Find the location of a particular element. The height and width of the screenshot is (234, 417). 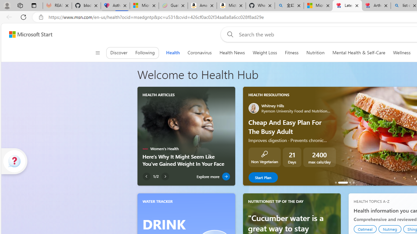

HEALTH ARTICLES is located at coordinates (158, 95).